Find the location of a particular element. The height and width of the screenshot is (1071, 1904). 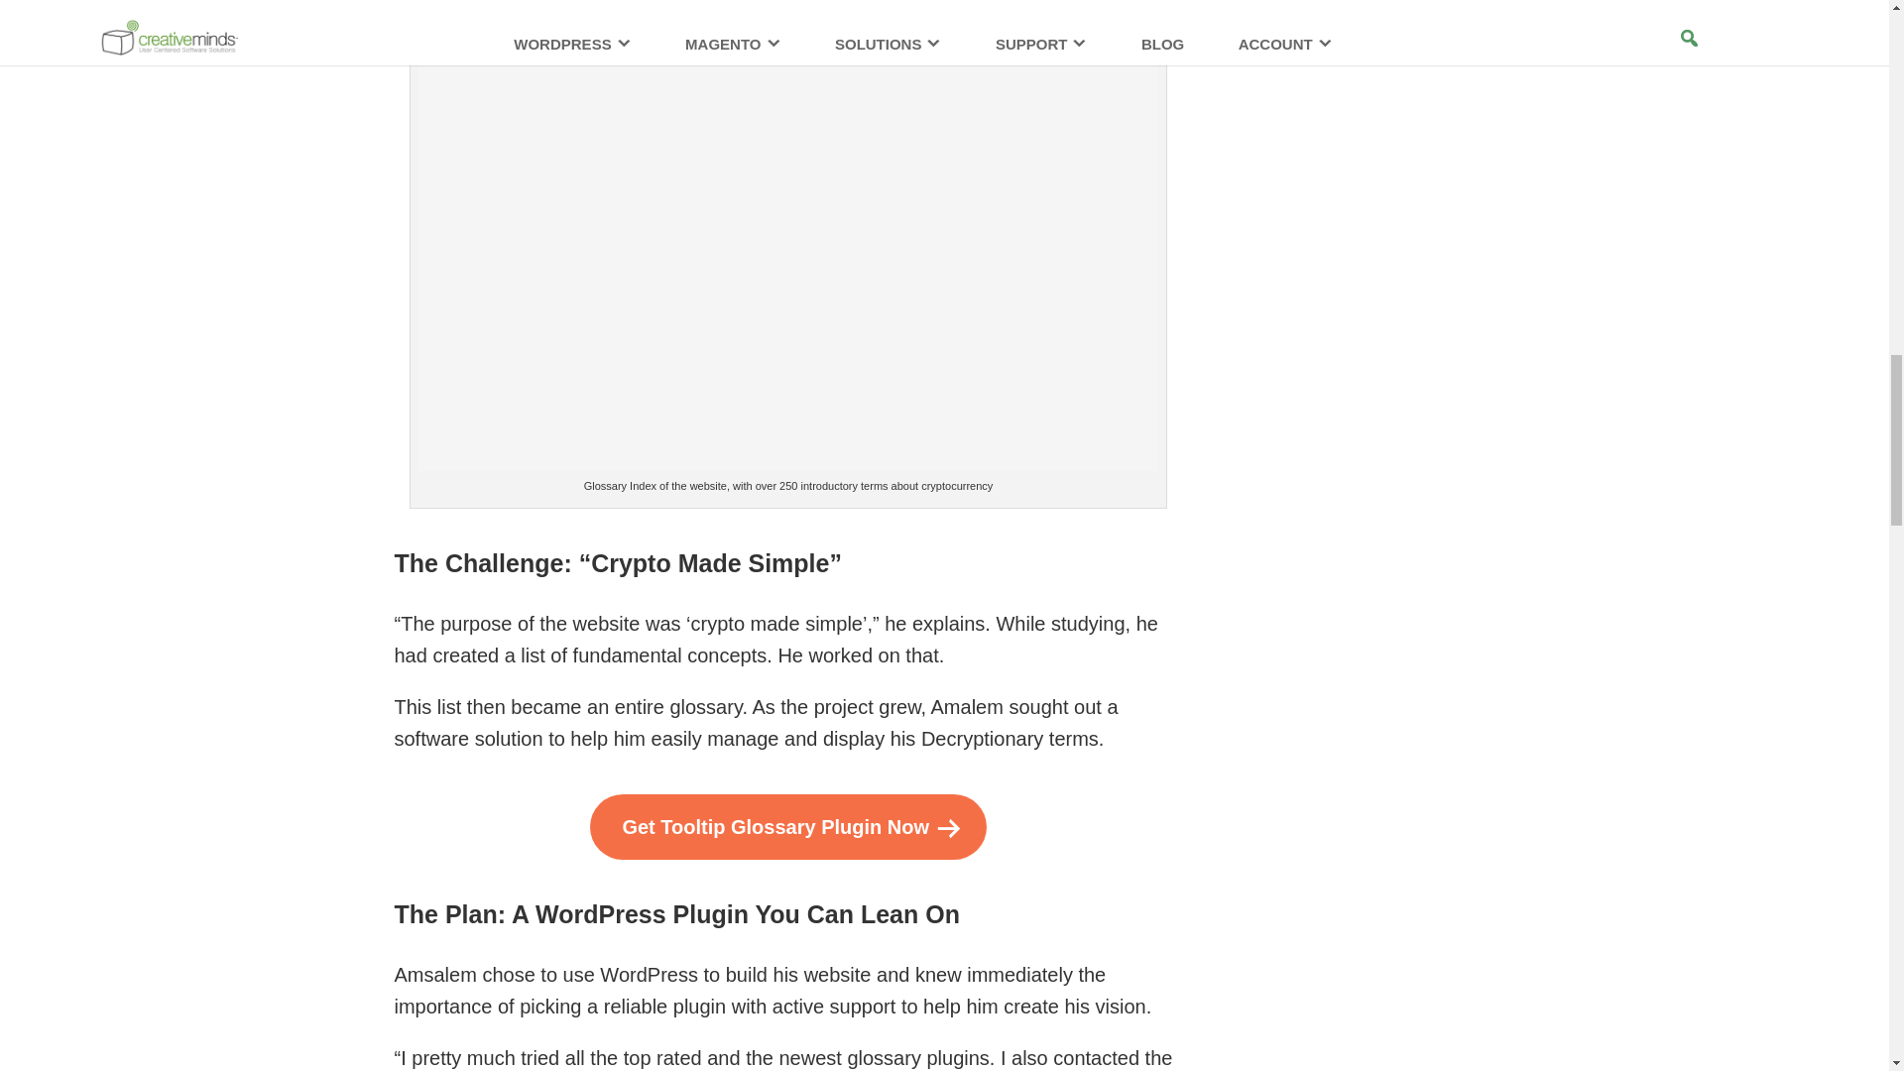

Get Tooltip Glossary Plugin Now is located at coordinates (787, 827).